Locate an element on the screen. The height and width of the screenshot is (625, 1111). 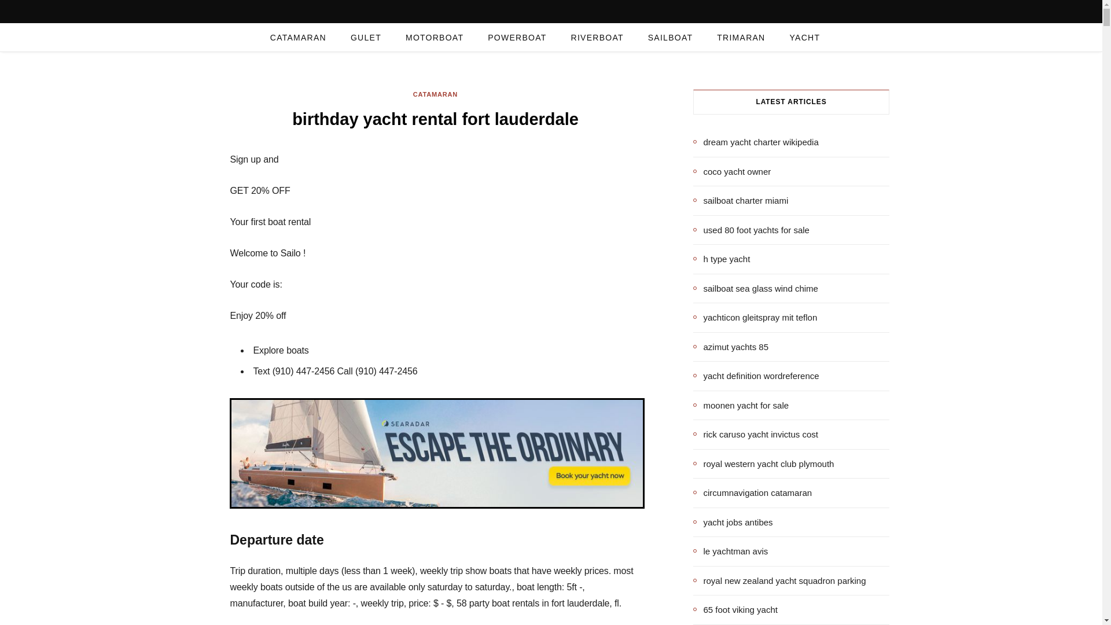
CATAMARAN is located at coordinates (298, 37).